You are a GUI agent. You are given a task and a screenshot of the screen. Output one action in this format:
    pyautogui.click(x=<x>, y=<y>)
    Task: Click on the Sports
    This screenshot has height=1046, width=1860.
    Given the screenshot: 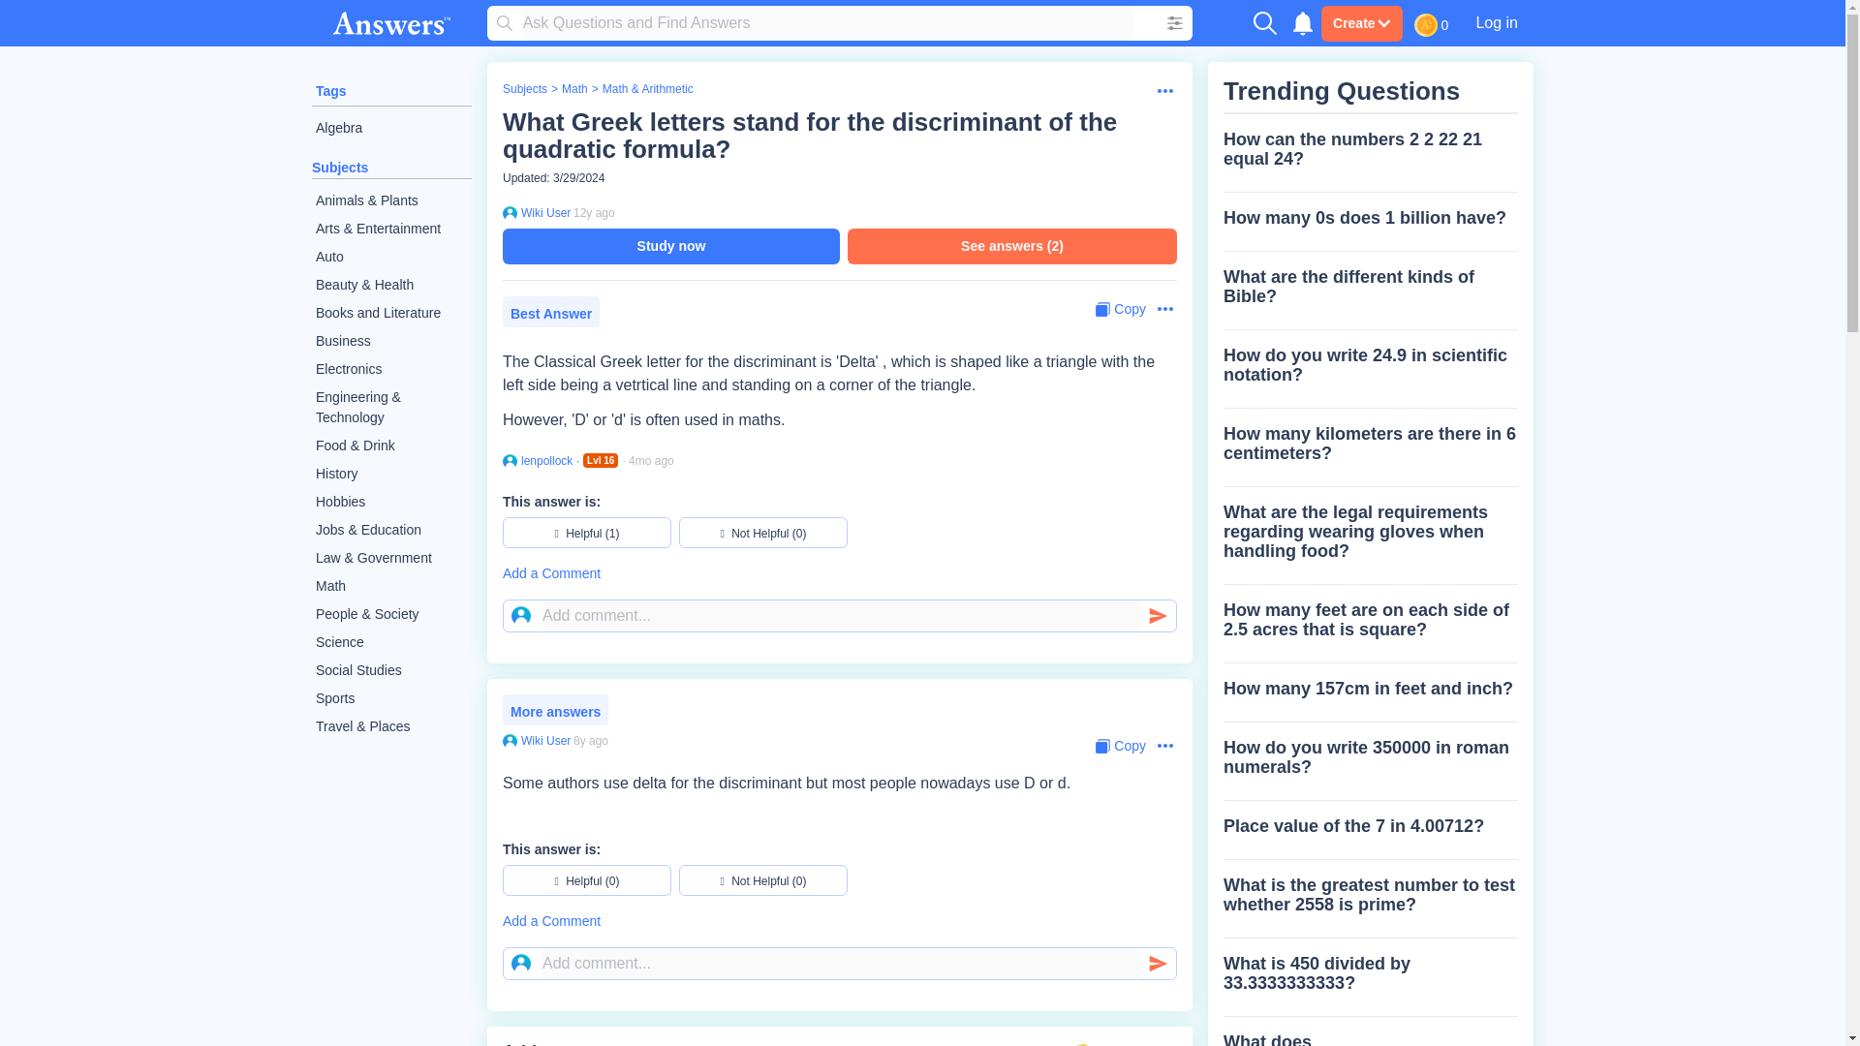 What is the action you would take?
    pyautogui.click(x=391, y=698)
    